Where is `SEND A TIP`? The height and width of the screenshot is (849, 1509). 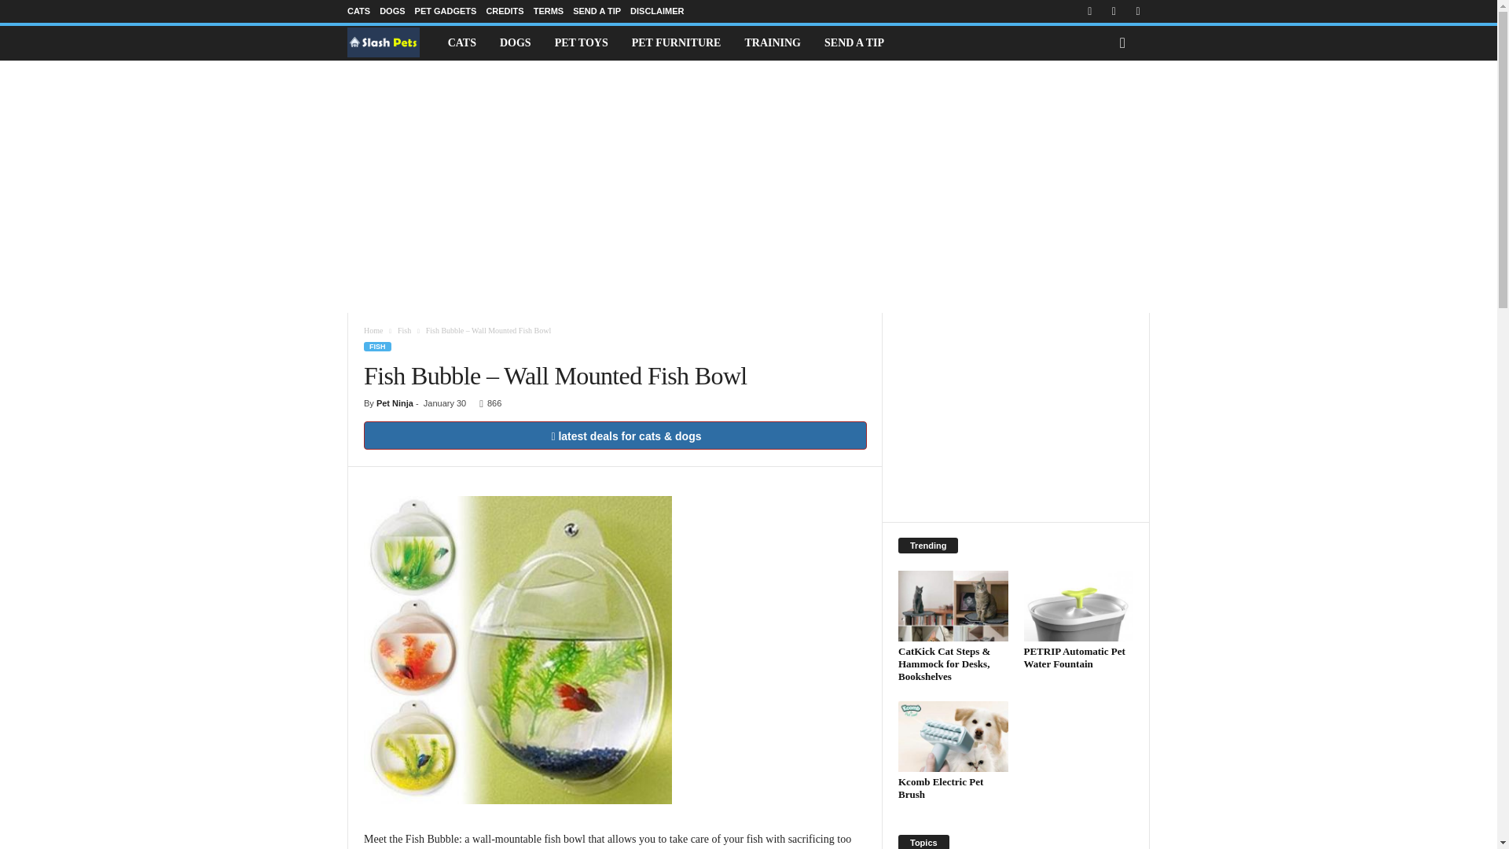
SEND A TIP is located at coordinates (597, 11).